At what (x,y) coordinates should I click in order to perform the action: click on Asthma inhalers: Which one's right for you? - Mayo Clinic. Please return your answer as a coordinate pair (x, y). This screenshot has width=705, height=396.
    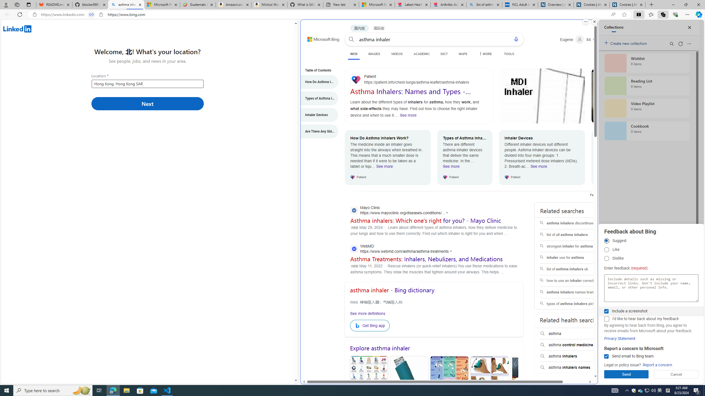
    Looking at the image, I should click on (426, 221).